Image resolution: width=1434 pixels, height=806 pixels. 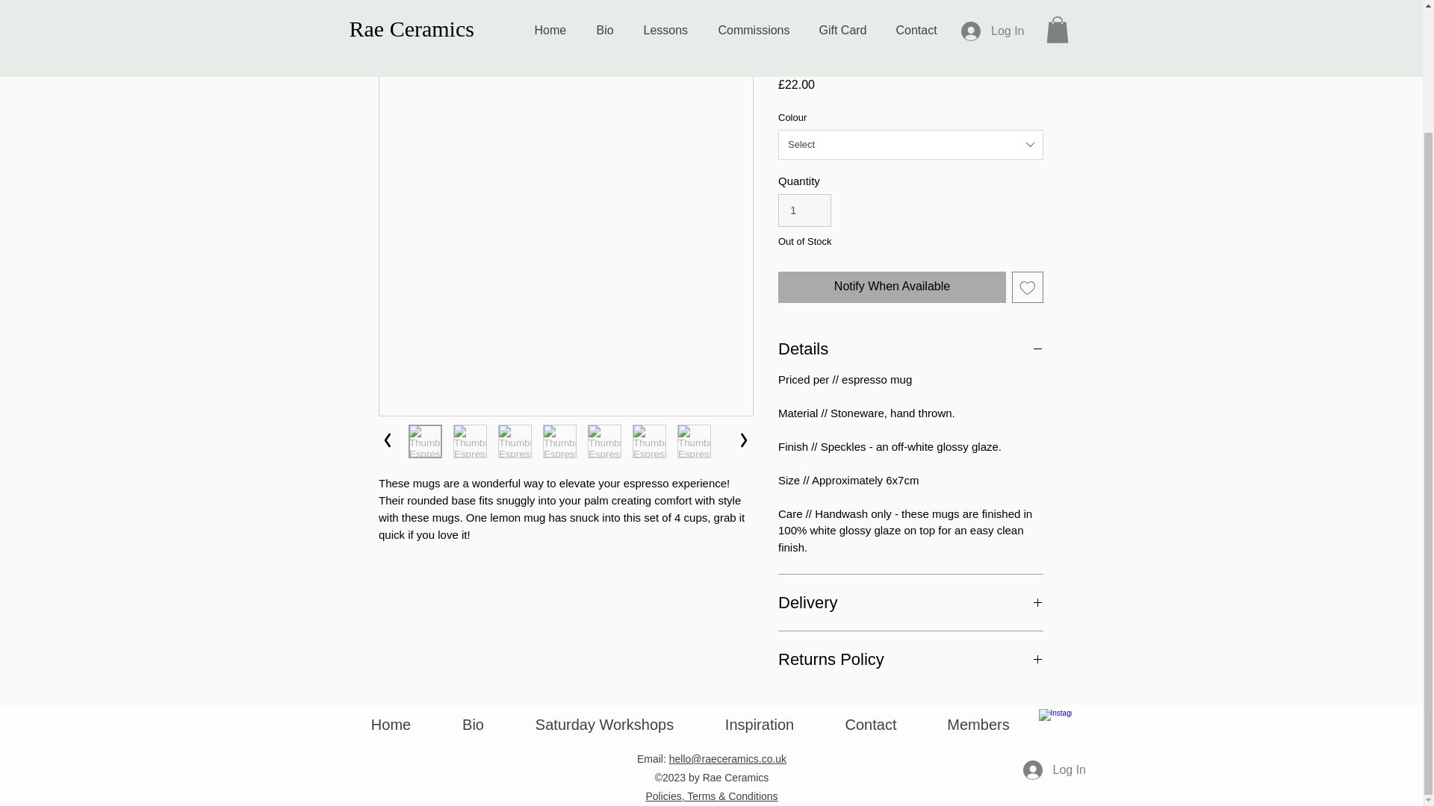 I want to click on Bio, so click(x=472, y=724).